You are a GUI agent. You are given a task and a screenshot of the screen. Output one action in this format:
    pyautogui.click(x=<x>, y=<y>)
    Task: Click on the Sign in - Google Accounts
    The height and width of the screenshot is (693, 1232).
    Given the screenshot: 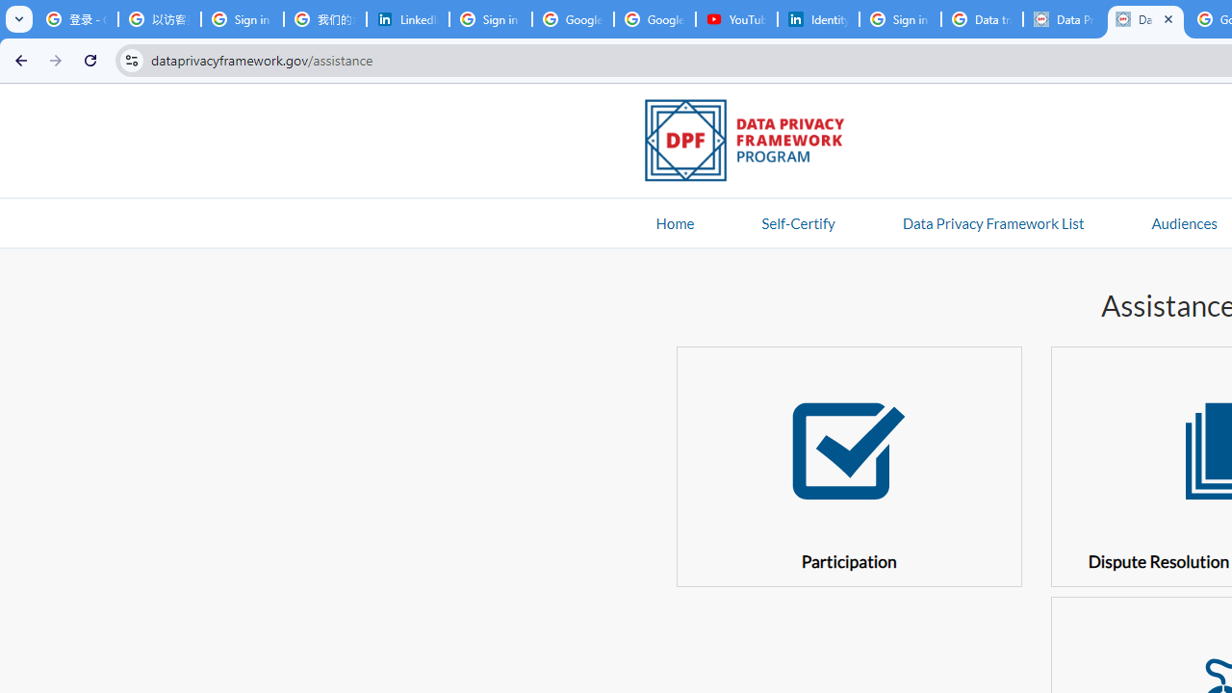 What is the action you would take?
    pyautogui.click(x=491, y=19)
    